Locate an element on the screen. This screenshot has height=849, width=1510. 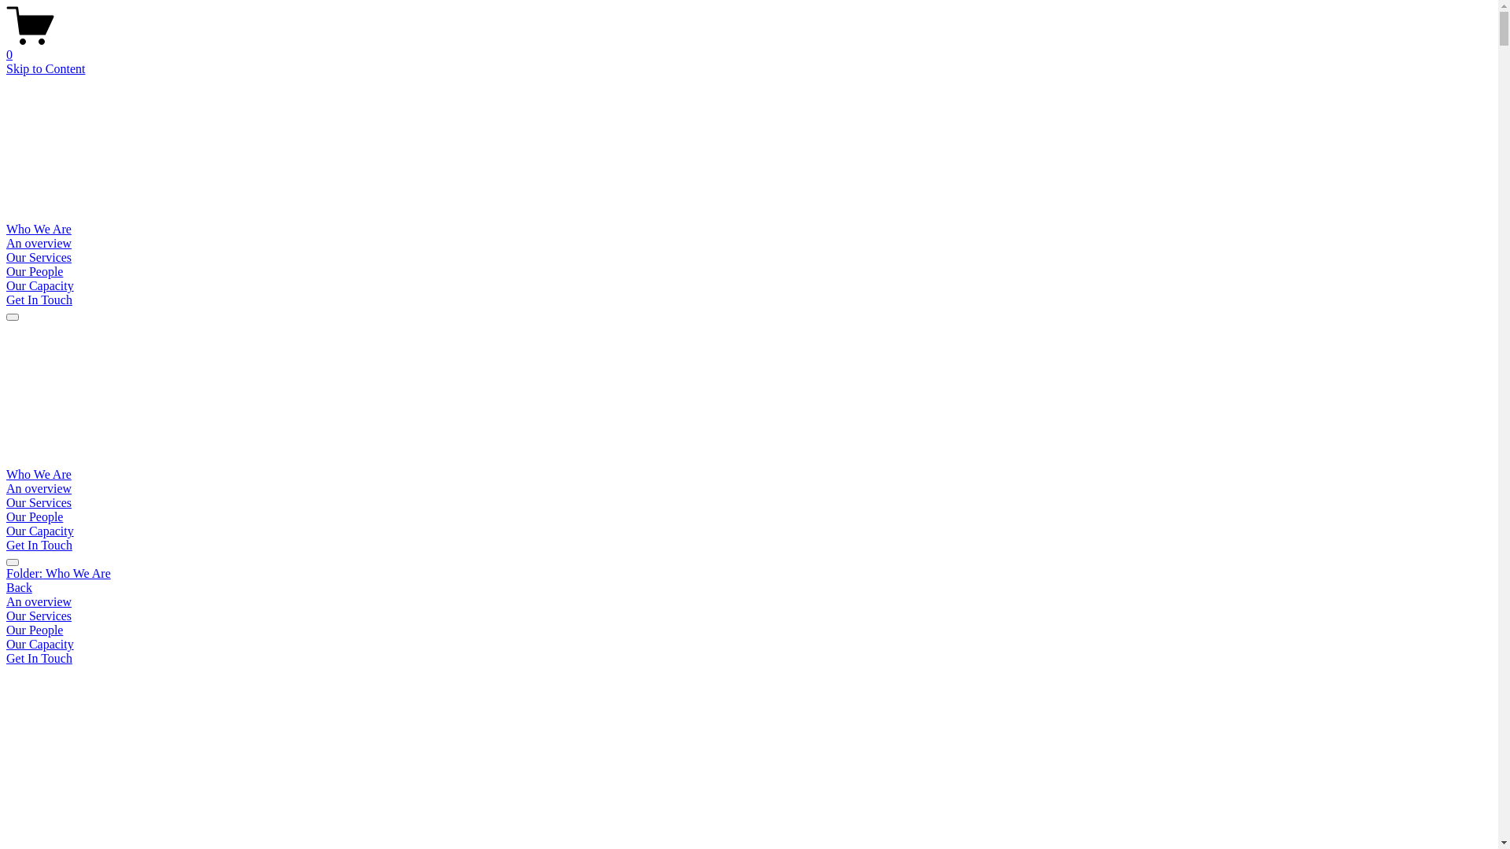
An overview is located at coordinates (39, 244).